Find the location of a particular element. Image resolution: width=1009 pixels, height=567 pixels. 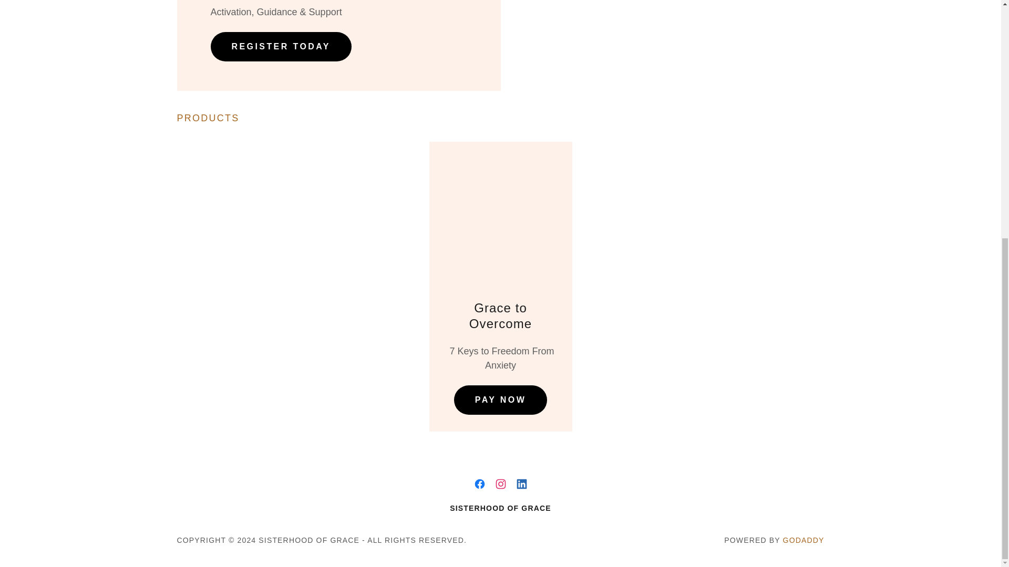

GODADDY is located at coordinates (803, 540).